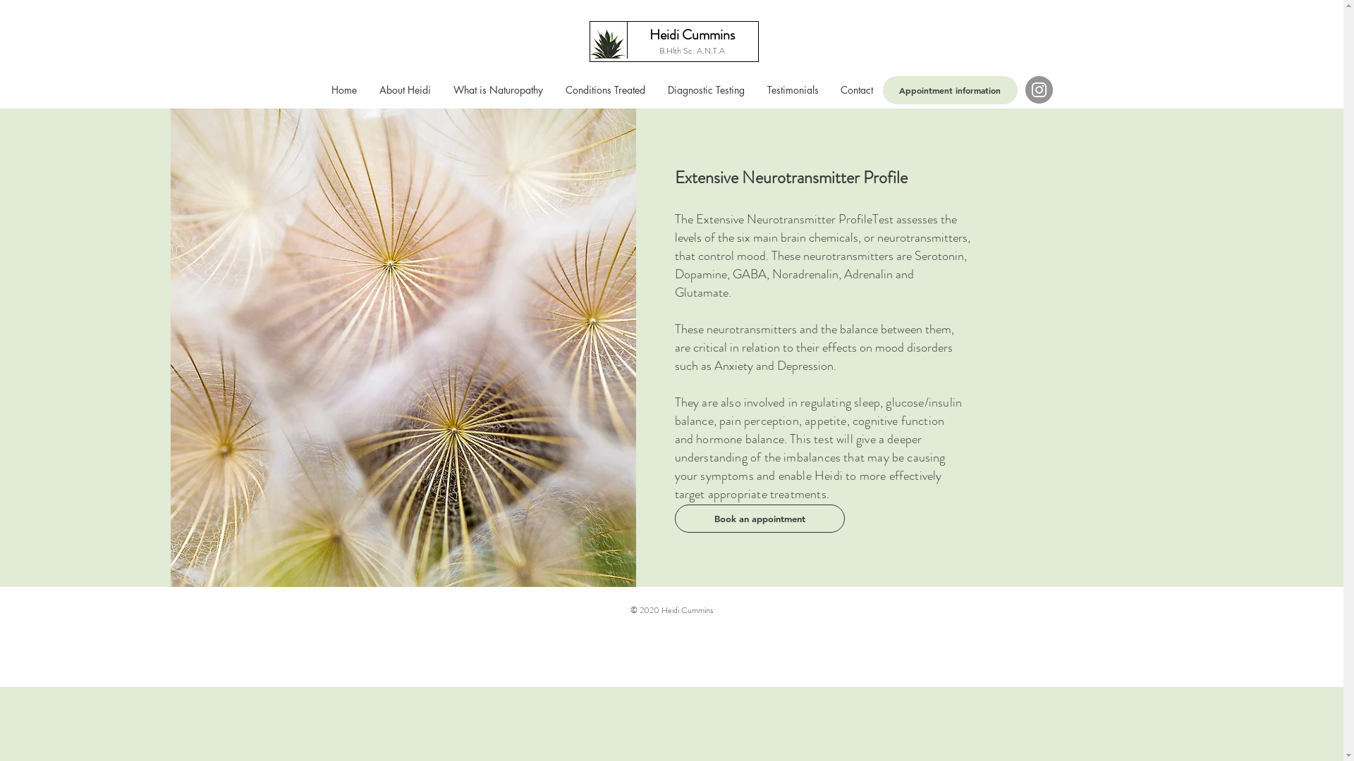  I want to click on Testimonials, so click(793, 90).